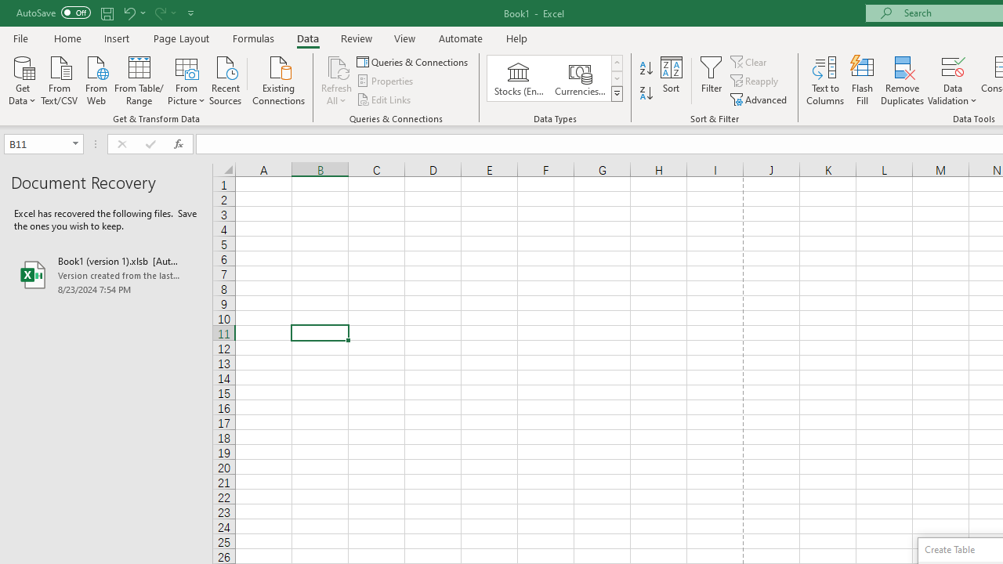 The height and width of the screenshot is (564, 1003). I want to click on From Picture, so click(186, 79).